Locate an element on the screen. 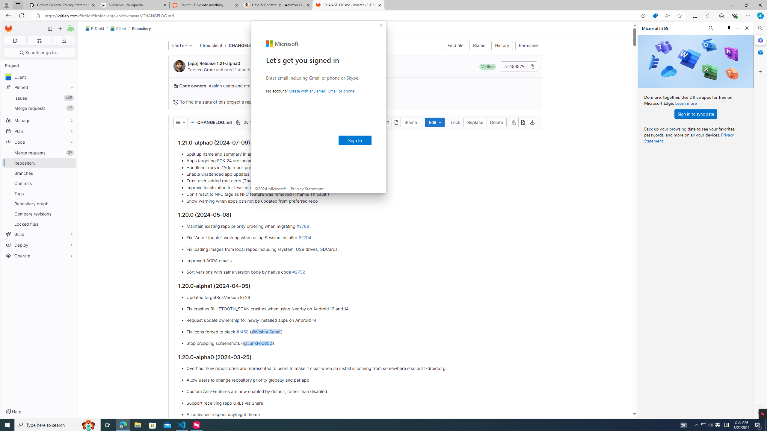 This screenshot has width=767, height=431. History is located at coordinates (502, 45).